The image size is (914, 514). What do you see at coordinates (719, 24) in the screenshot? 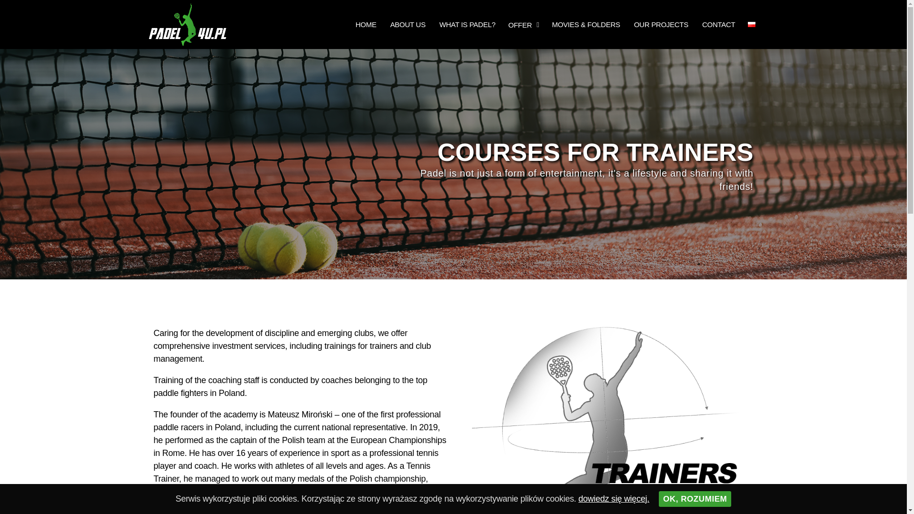
I see `CONTACT` at bounding box center [719, 24].